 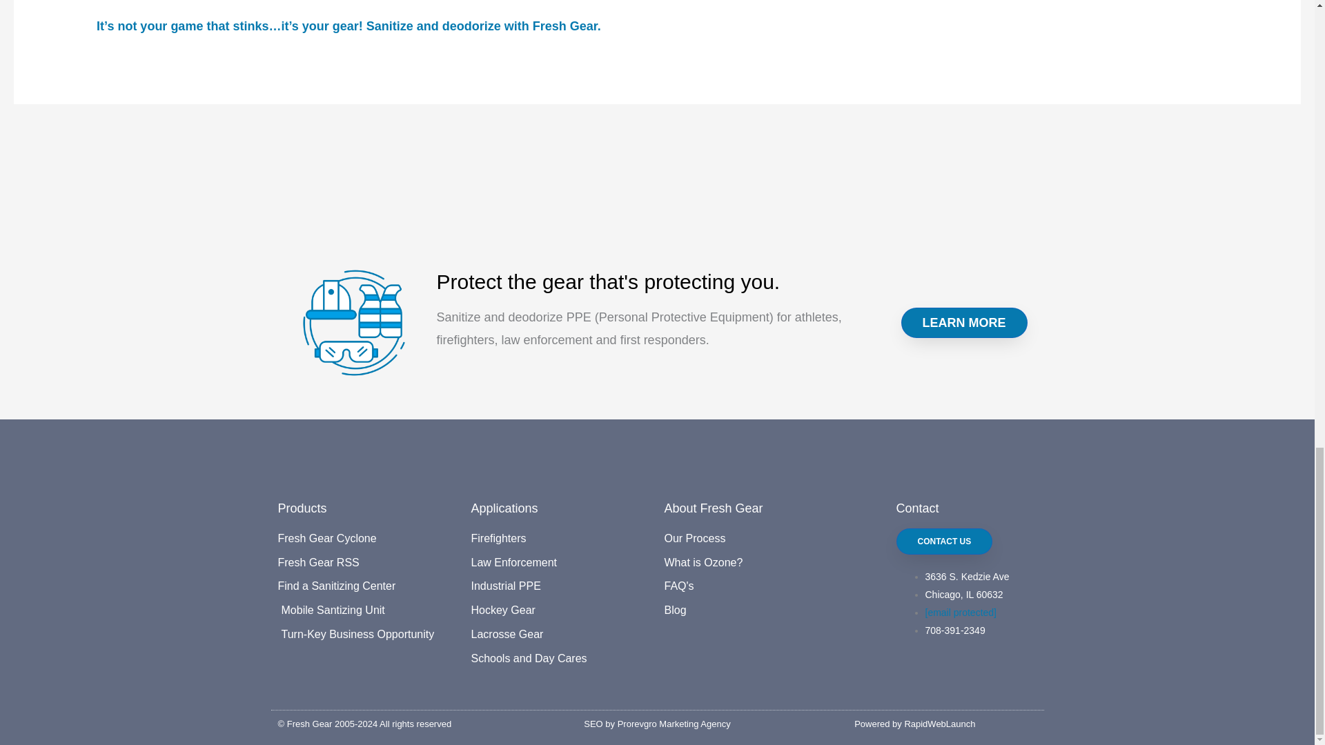 What do you see at coordinates (753, 538) in the screenshot?
I see `Our Process` at bounding box center [753, 538].